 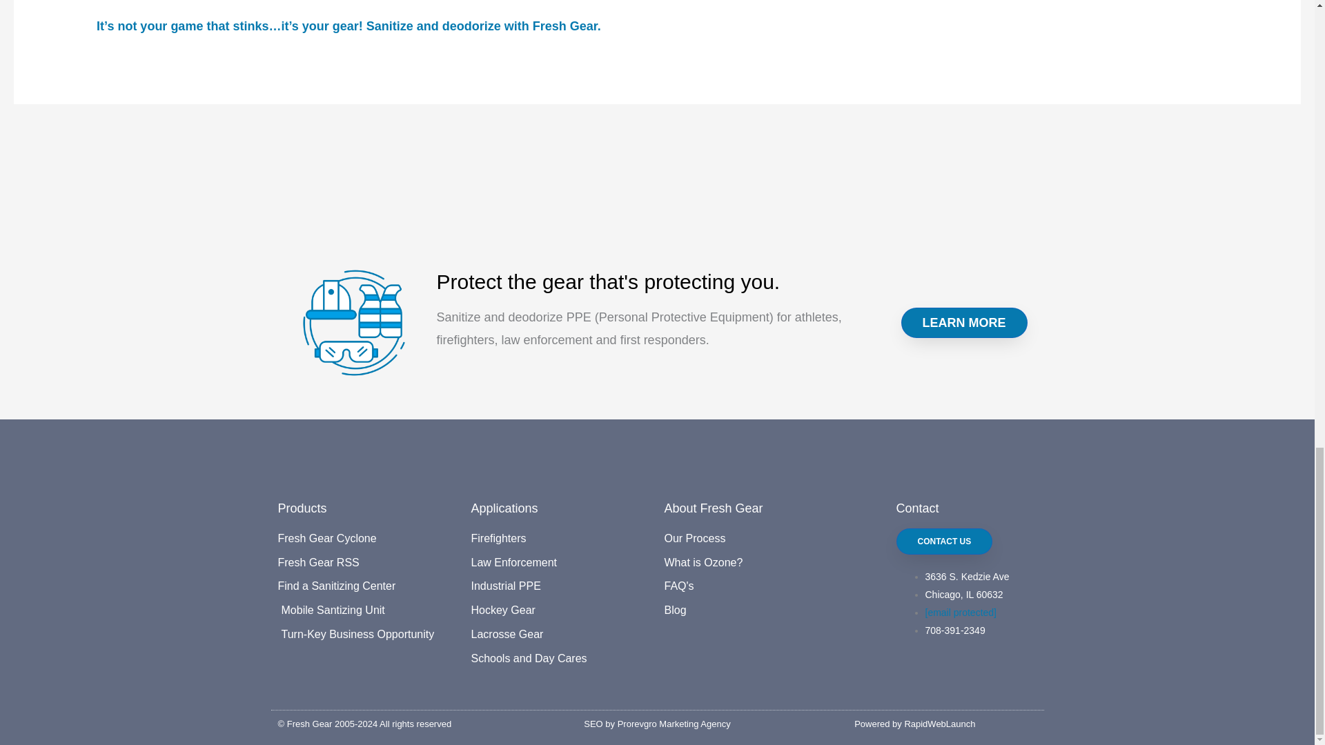 What do you see at coordinates (753, 538) in the screenshot?
I see `Our Process` at bounding box center [753, 538].